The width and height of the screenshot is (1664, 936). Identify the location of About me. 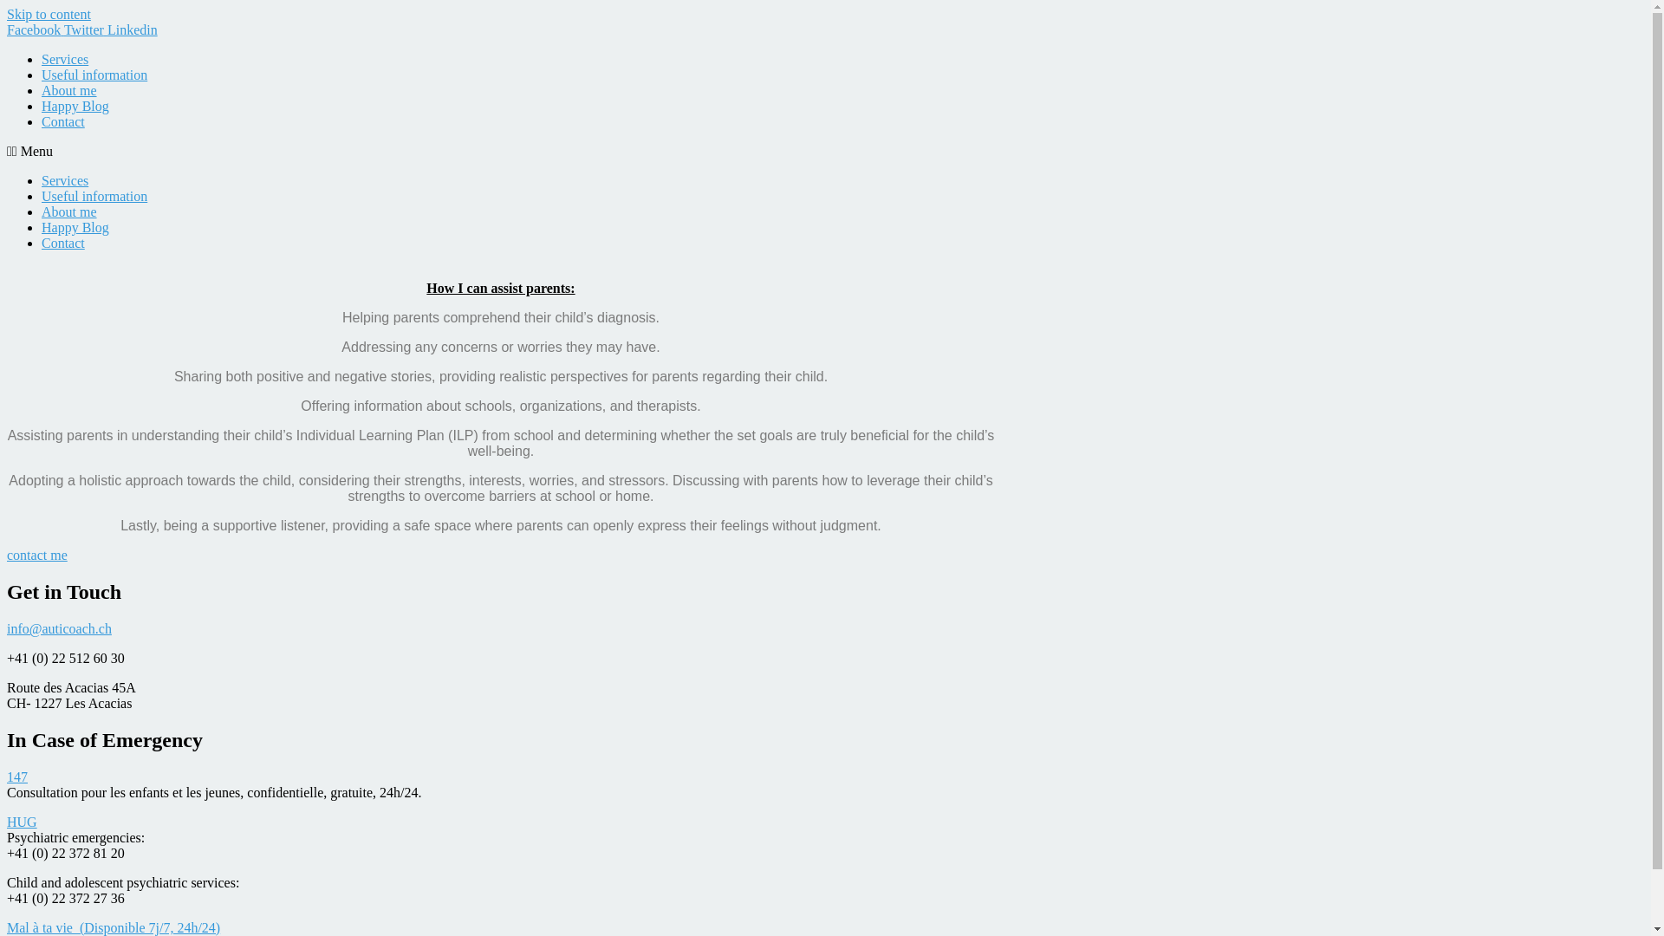
(69, 211).